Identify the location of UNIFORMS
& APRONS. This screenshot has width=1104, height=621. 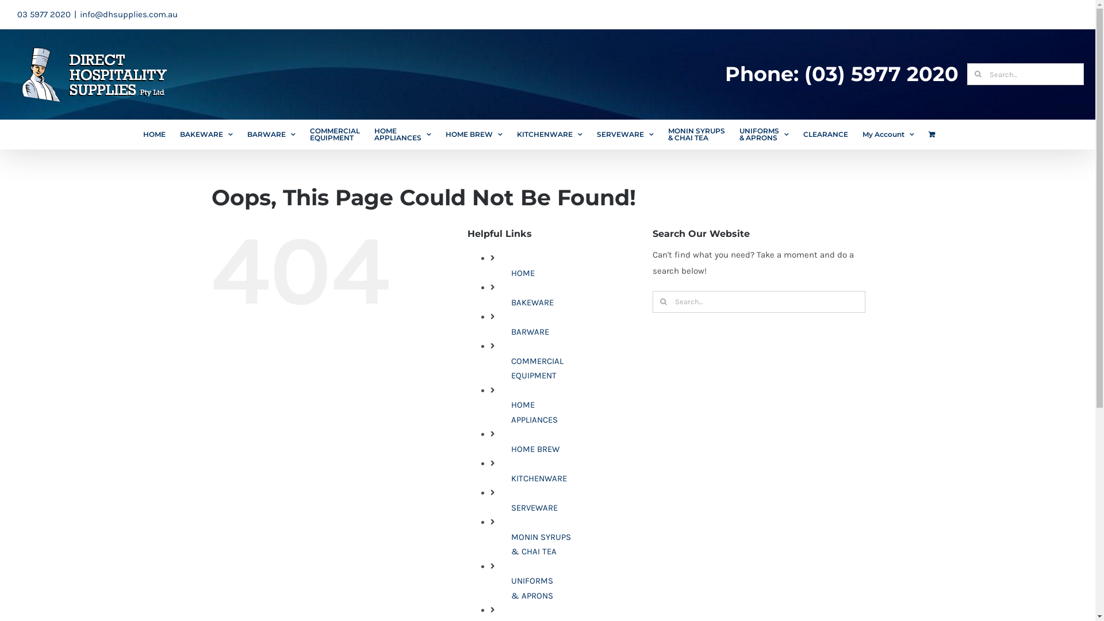
(531, 588).